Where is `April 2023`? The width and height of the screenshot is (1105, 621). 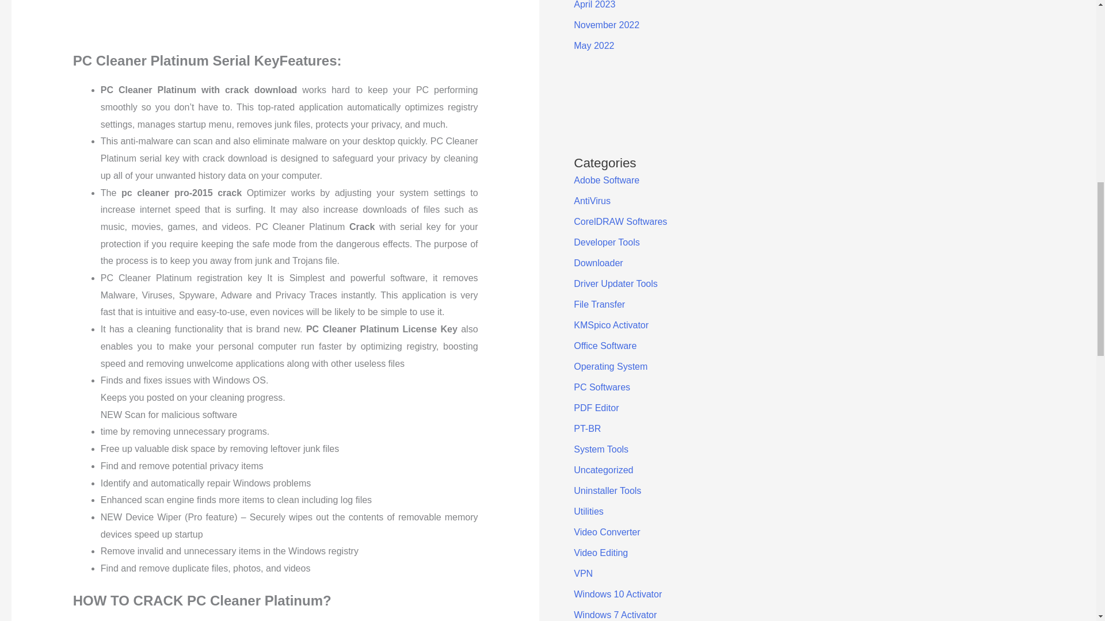 April 2023 is located at coordinates (594, 5).